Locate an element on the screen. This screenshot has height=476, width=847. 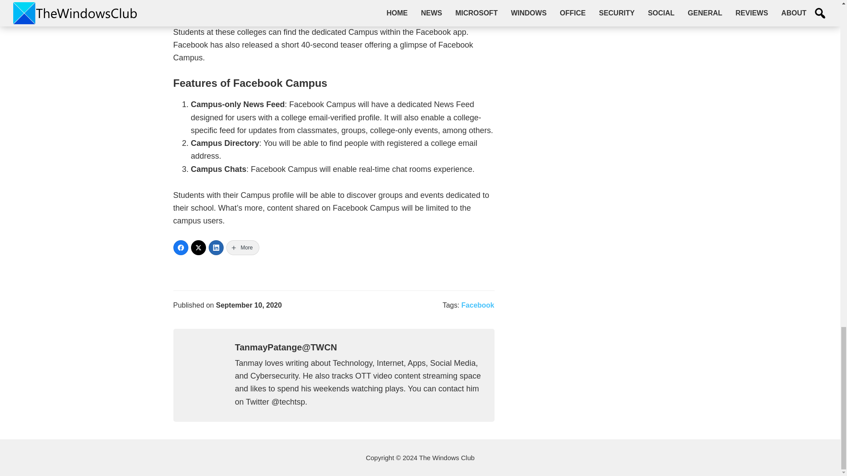
Facebook is located at coordinates (478, 305).